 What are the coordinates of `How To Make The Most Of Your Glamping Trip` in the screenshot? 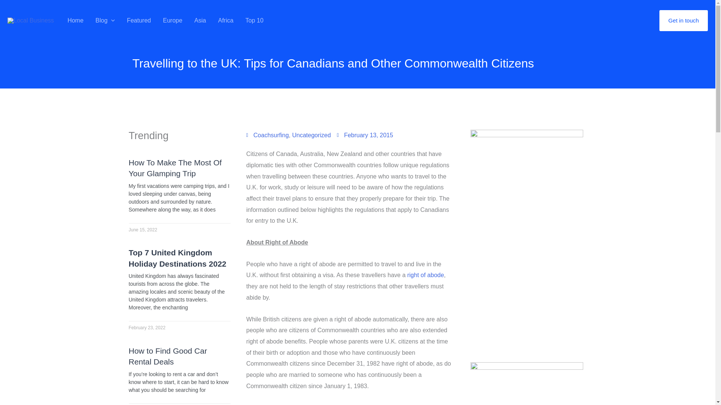 It's located at (175, 168).